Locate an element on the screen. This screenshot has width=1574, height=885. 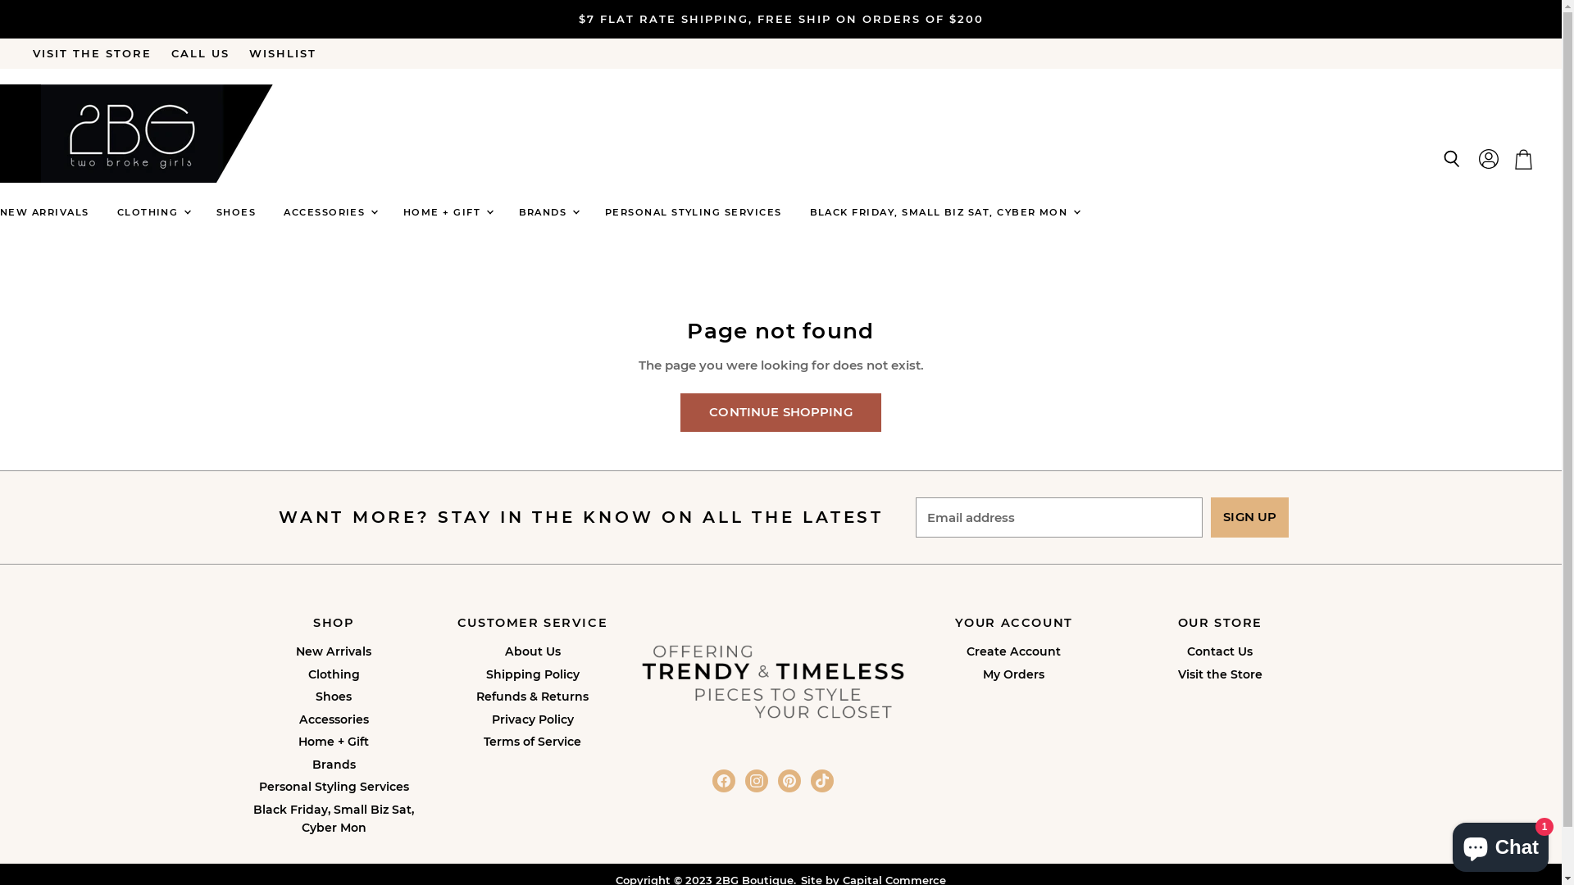
View cart is located at coordinates (1523, 160).